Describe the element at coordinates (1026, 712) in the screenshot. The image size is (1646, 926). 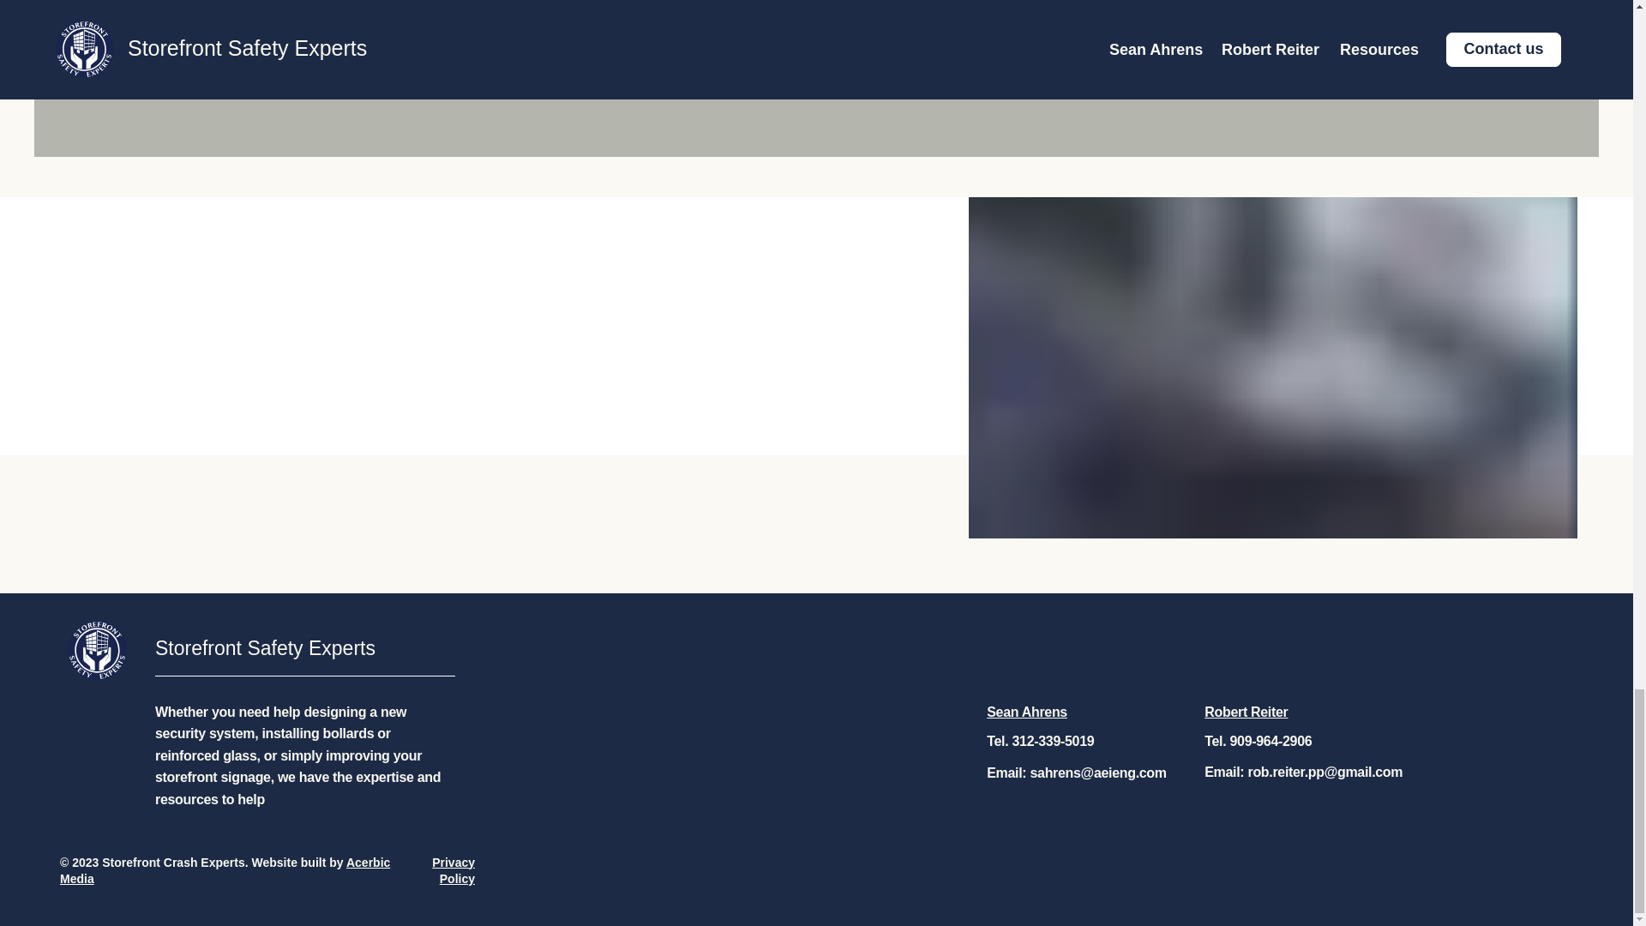
I see `Sean Ahrens` at that location.